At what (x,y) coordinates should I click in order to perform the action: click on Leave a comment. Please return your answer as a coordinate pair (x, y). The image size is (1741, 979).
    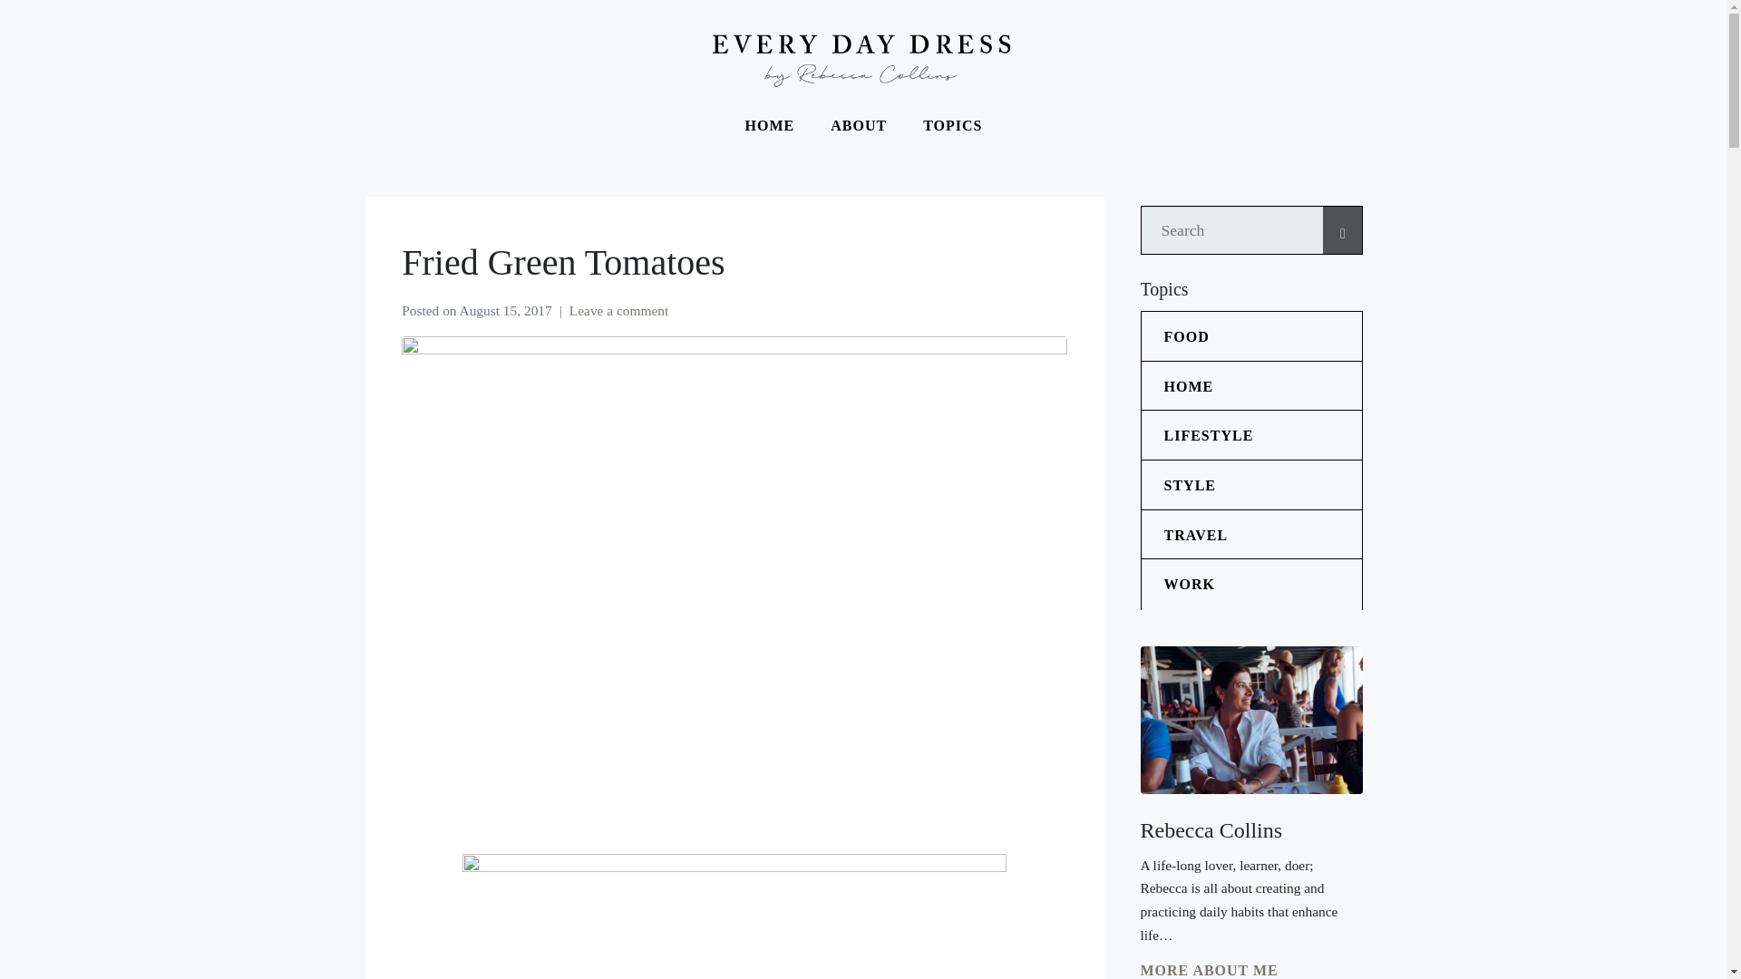
    Looking at the image, I should click on (618, 310).